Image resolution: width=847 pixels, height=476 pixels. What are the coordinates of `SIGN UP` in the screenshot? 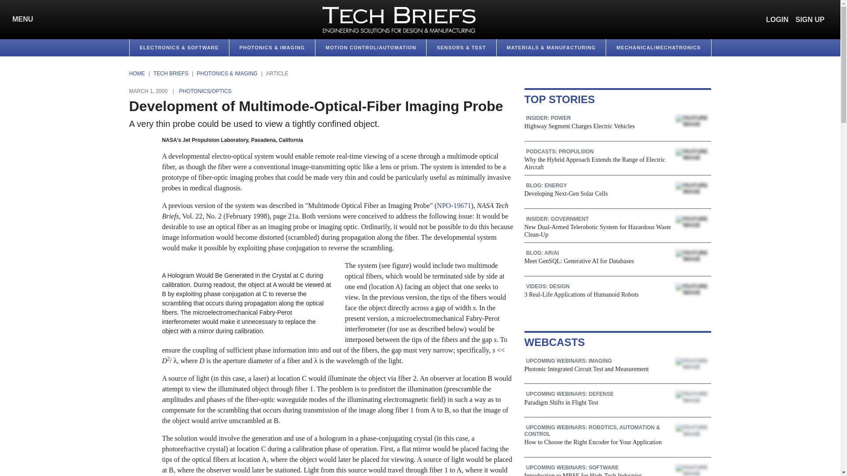 It's located at (810, 19).